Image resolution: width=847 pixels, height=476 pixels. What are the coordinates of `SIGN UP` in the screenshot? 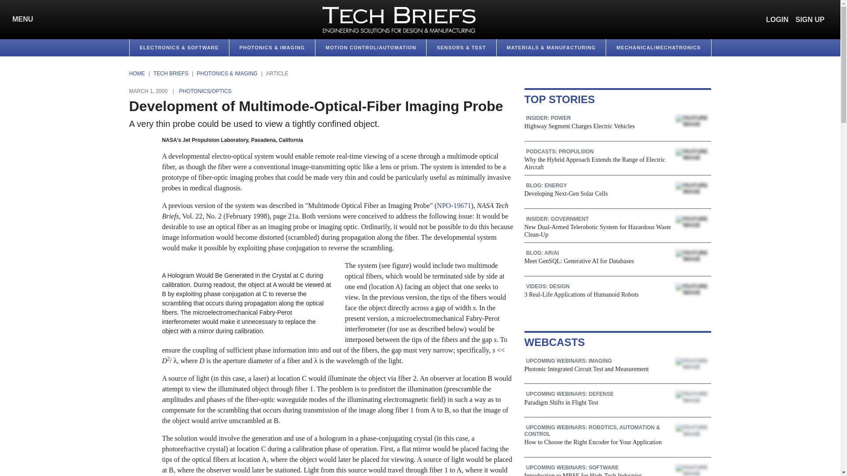 It's located at (810, 19).